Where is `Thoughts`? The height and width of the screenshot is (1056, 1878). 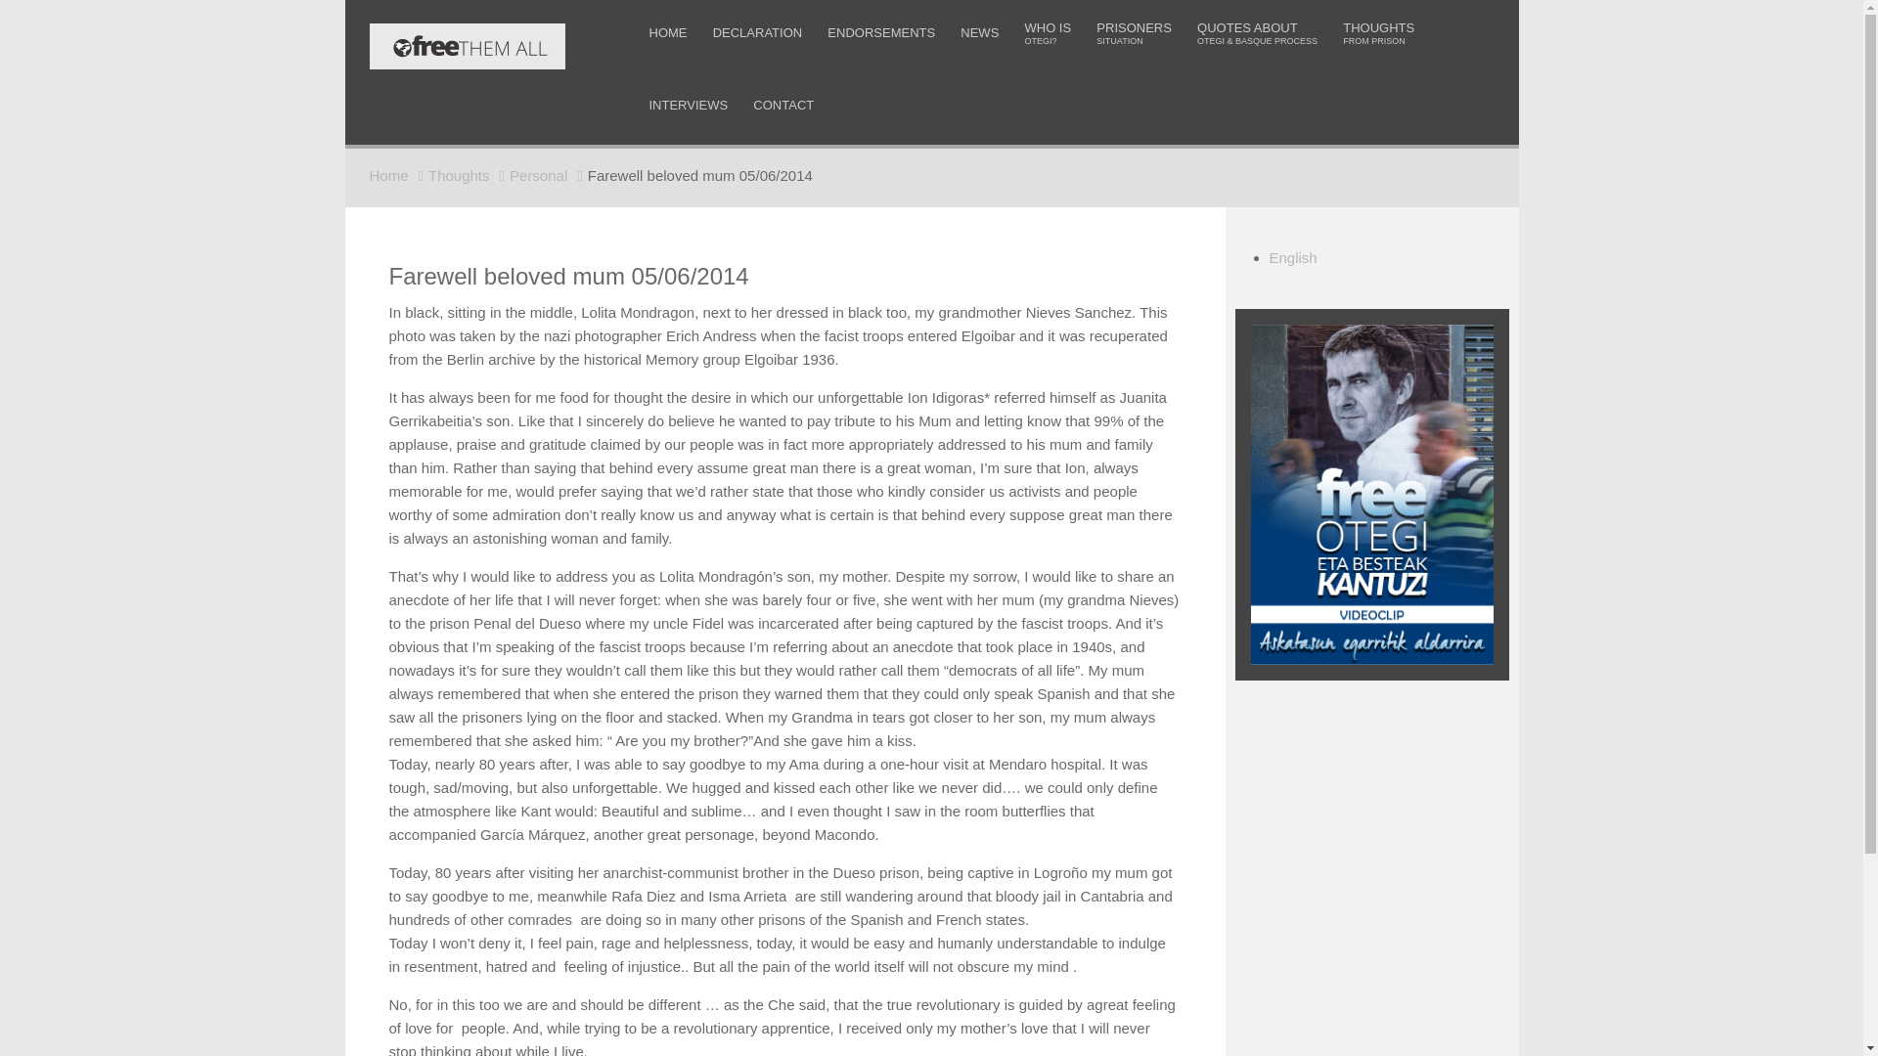 Thoughts is located at coordinates (468, 174).